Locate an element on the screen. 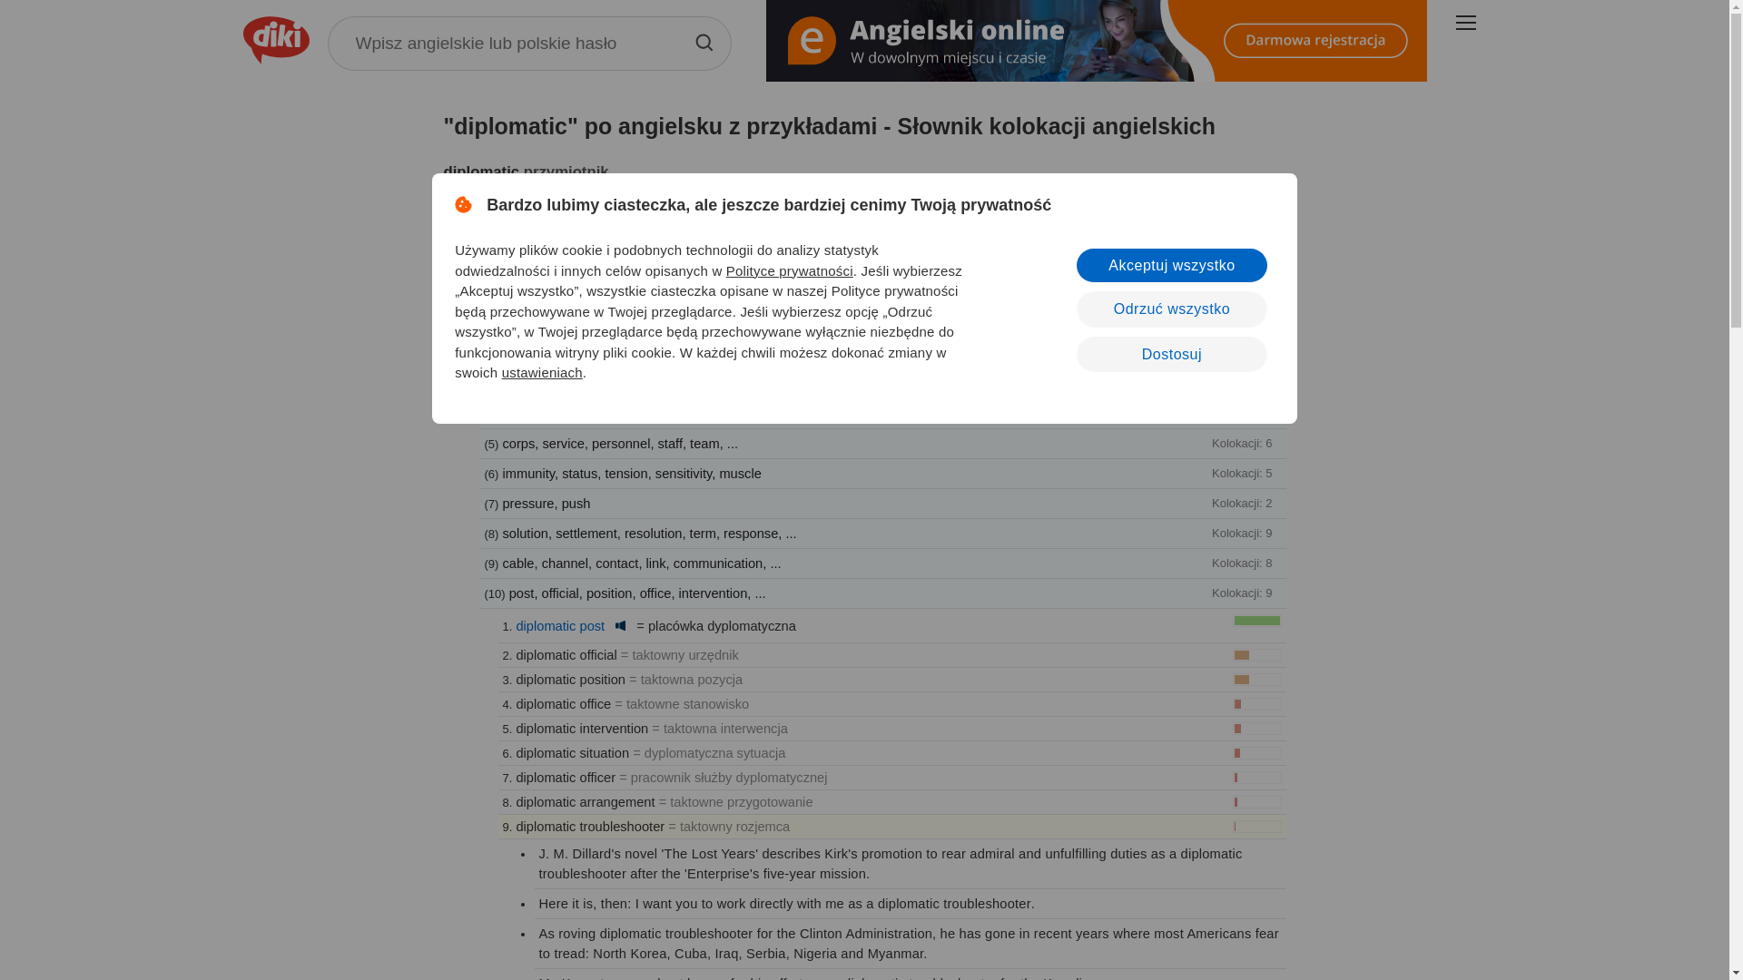 This screenshot has width=1743, height=980. corps, service, personnel, staff, team, ... is located at coordinates (619, 443).